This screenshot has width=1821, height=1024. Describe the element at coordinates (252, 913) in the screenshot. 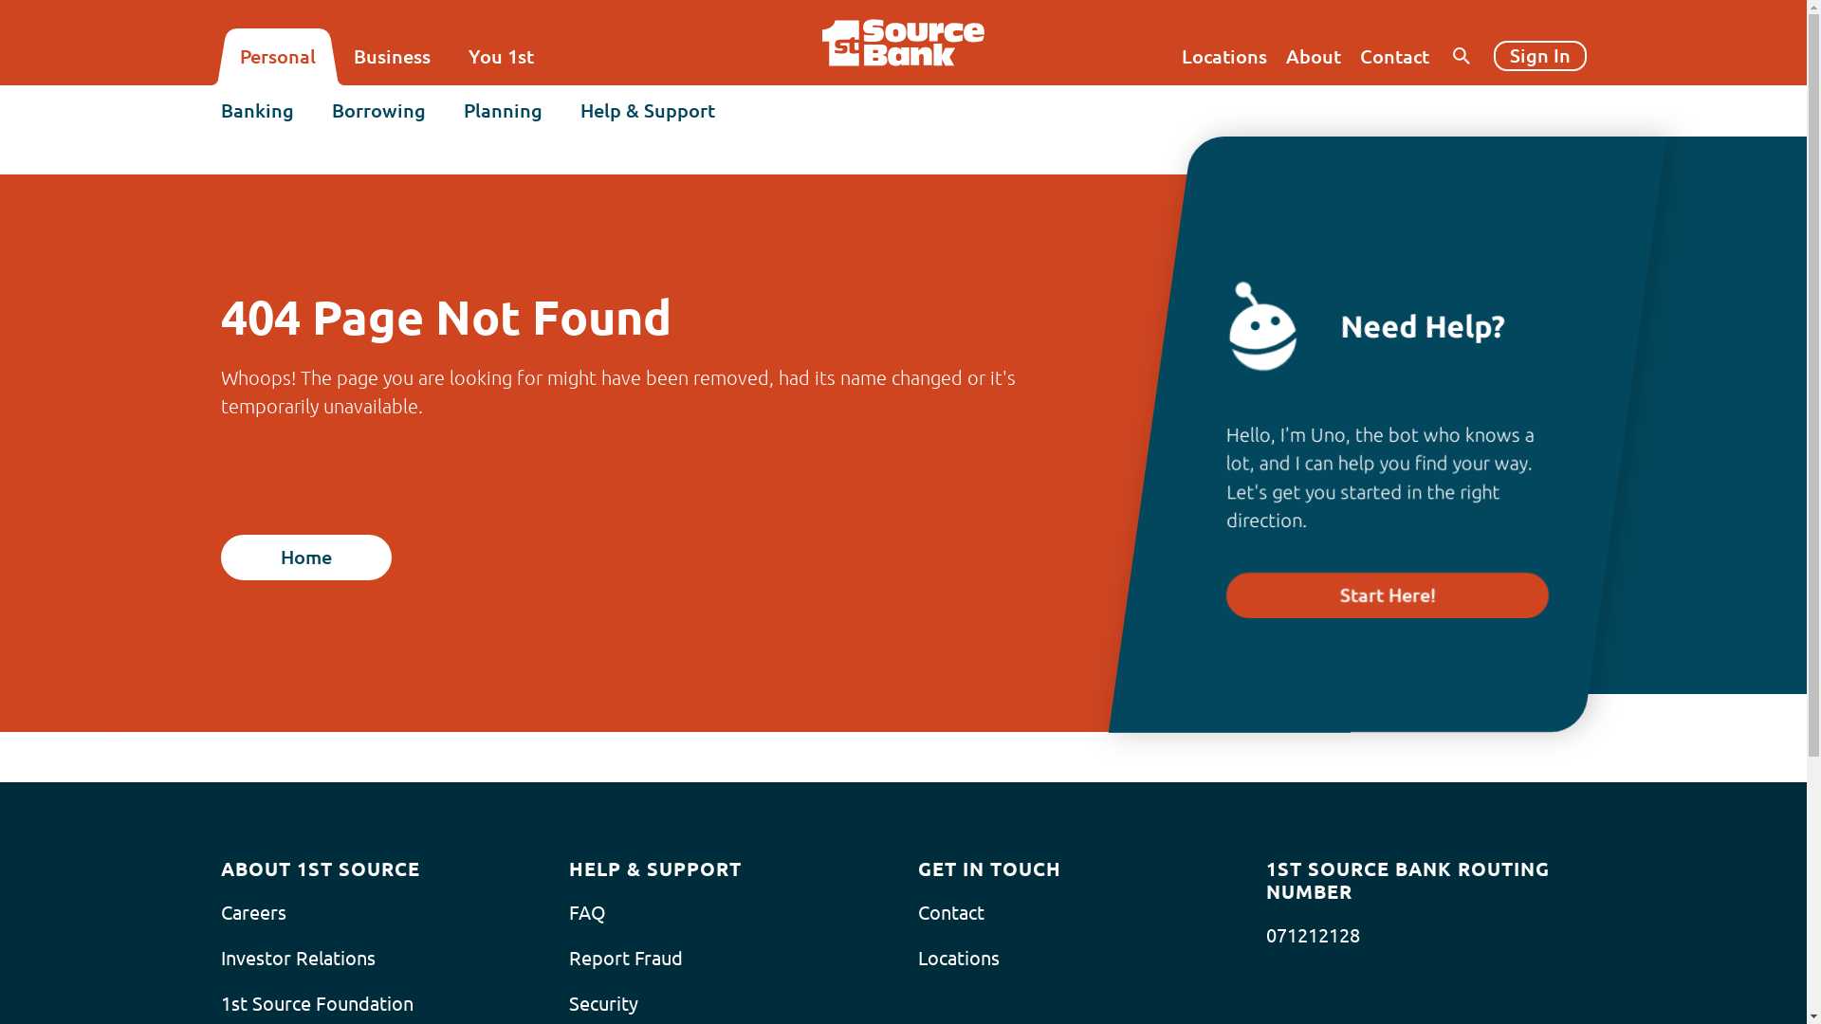

I see `Careers` at that location.